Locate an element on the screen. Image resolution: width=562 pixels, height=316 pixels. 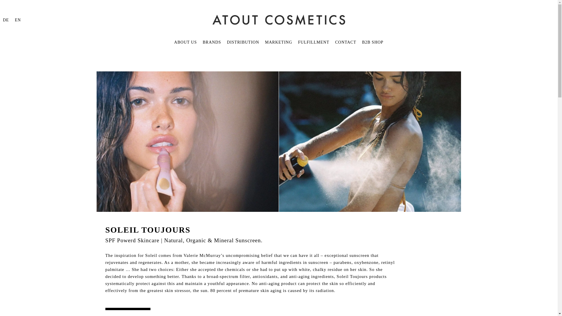
BRANDS is located at coordinates (211, 50).